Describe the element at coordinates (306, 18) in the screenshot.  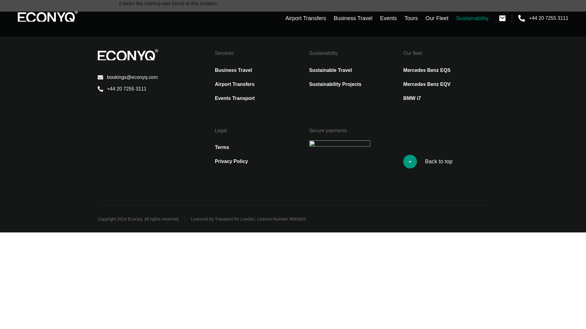
I see `Airport Transfers` at that location.